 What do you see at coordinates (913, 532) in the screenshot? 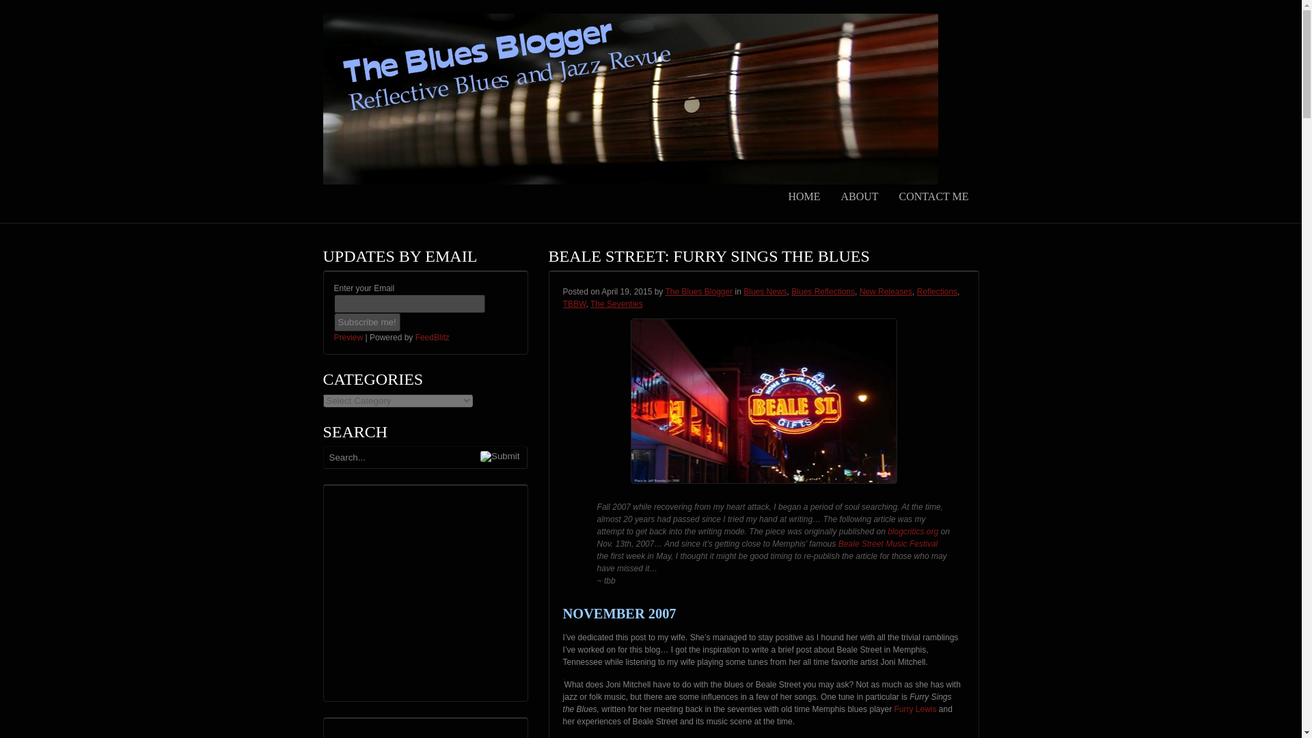
I see `blogcritics.org` at bounding box center [913, 532].